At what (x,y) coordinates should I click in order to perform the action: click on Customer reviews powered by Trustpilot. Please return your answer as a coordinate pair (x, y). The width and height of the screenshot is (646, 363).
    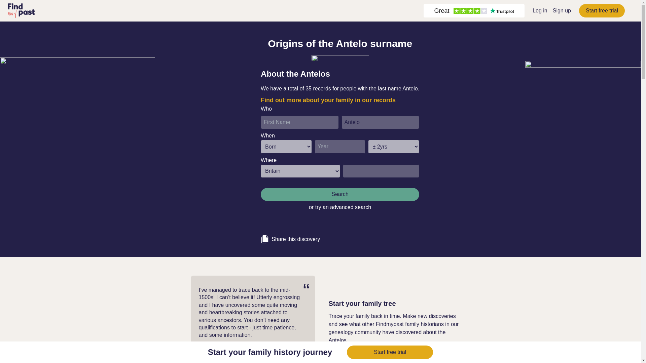
    Looking at the image, I should click on (474, 11).